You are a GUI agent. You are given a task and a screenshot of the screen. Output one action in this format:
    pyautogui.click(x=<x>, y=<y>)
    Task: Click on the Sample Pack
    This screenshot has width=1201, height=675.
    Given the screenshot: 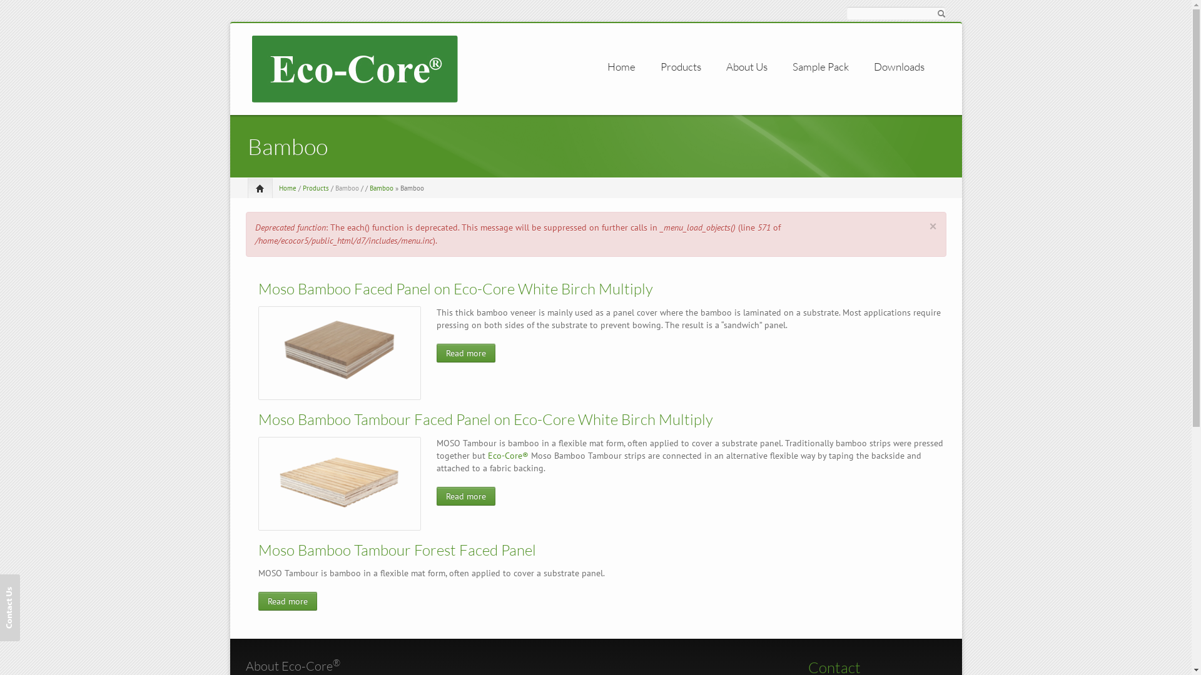 What is the action you would take?
    pyautogui.click(x=820, y=67)
    